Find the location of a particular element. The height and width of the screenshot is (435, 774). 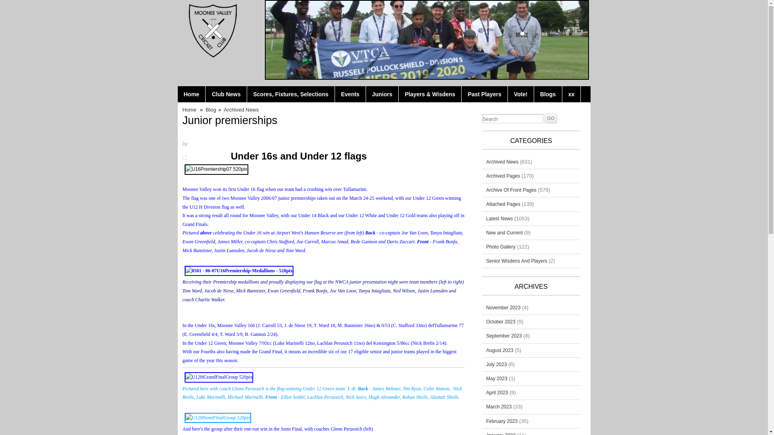

Events is located at coordinates (351, 94).